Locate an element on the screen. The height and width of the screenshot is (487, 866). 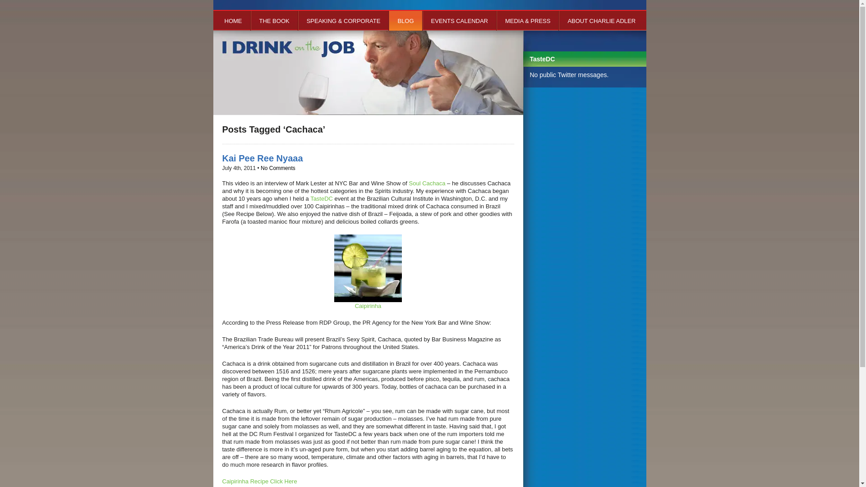
TasteDC is located at coordinates (542, 59).